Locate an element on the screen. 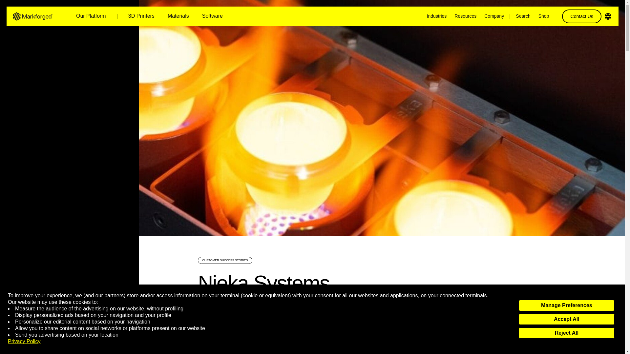 This screenshot has width=630, height=354. Manage Preferences is located at coordinates (566, 305).